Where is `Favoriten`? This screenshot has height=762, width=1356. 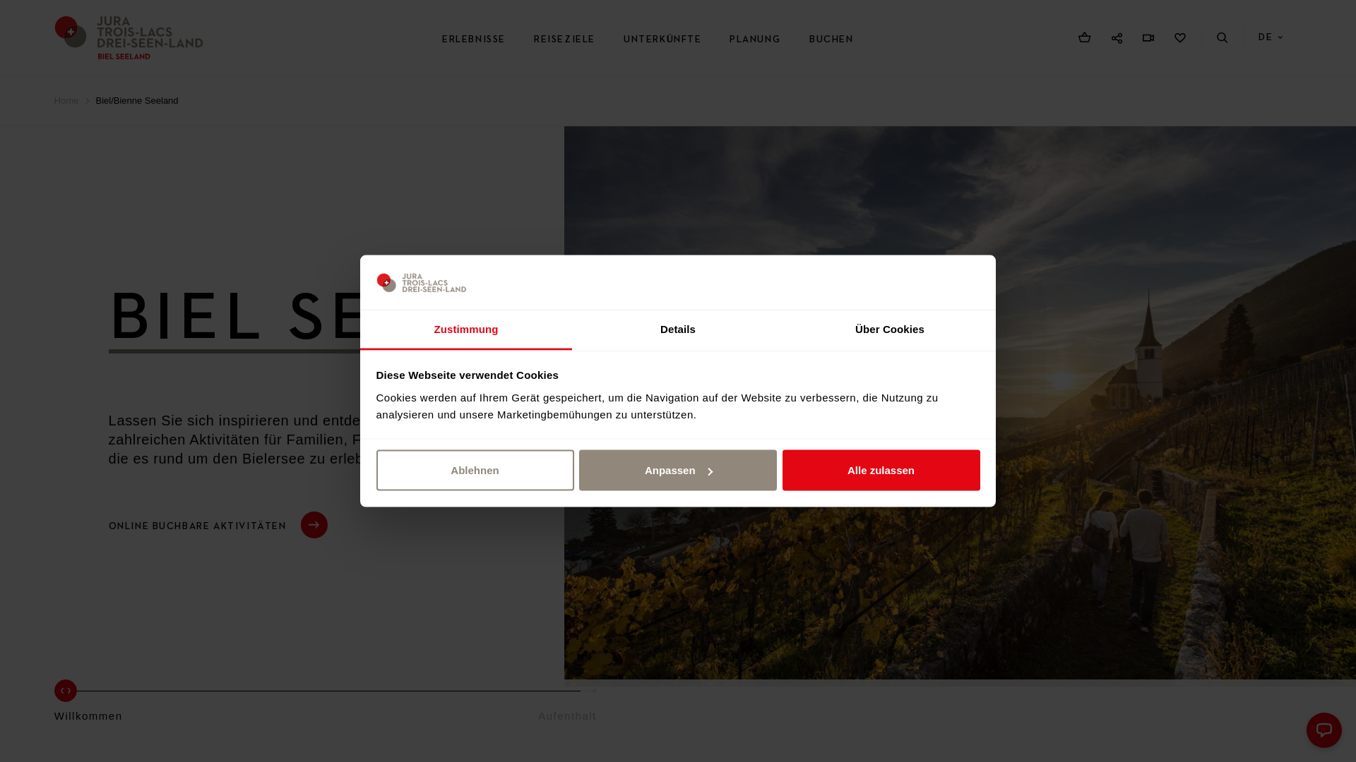 Favoriten is located at coordinates (1180, 38).